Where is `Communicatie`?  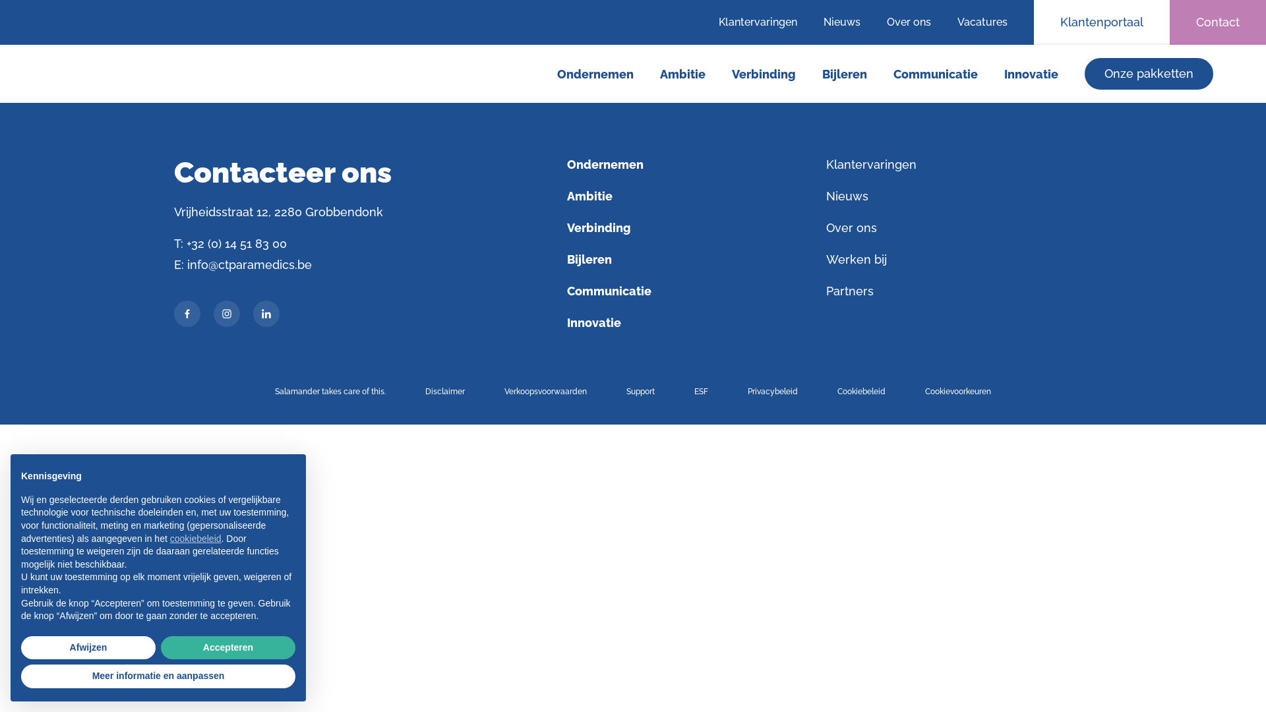
Communicatie is located at coordinates (936, 75).